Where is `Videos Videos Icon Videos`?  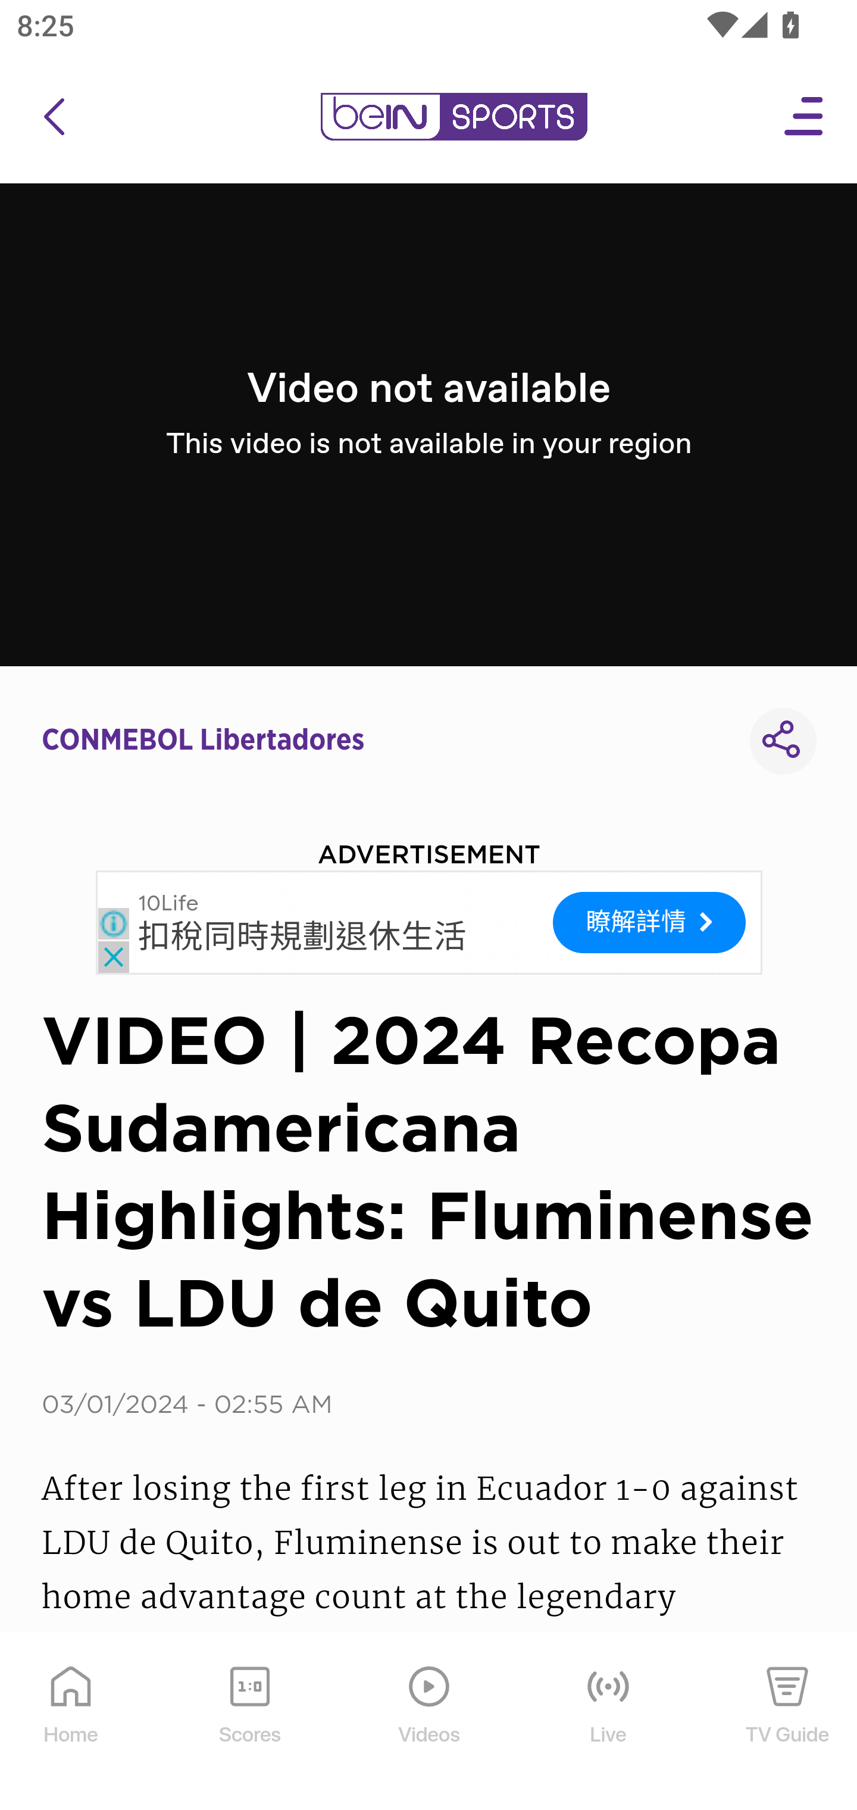 Videos Videos Icon Videos is located at coordinates (430, 1722).